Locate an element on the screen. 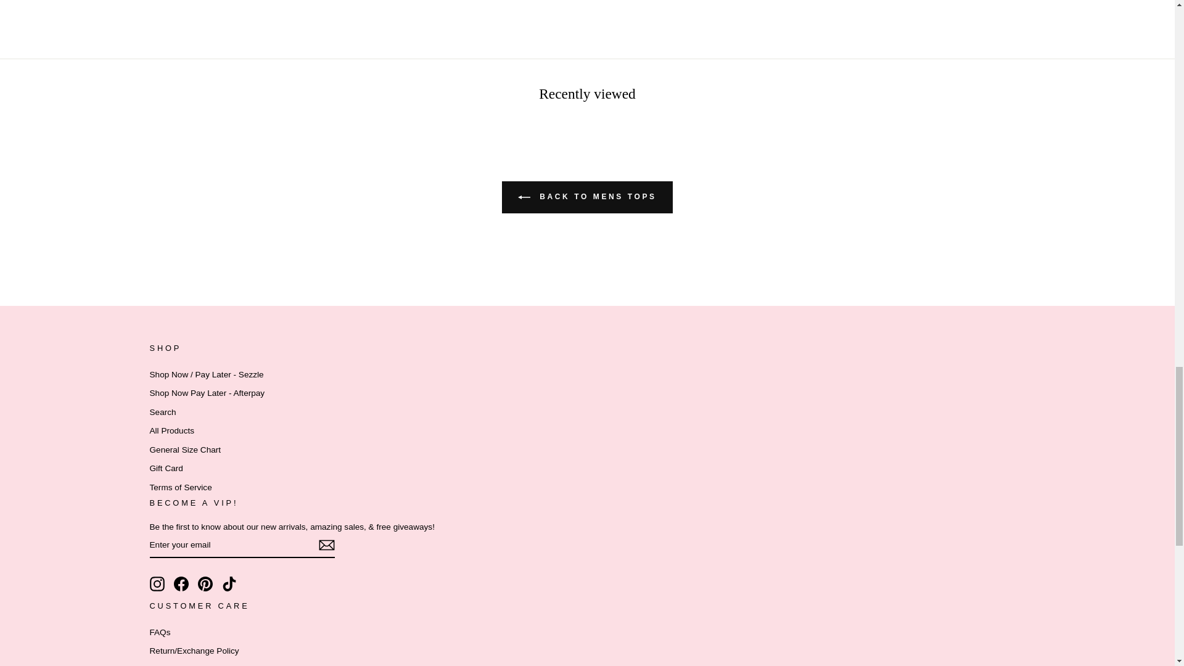 Image resolution: width=1184 pixels, height=666 pixels. Hometown Heritage Boutique on Pinterest is located at coordinates (205, 584).